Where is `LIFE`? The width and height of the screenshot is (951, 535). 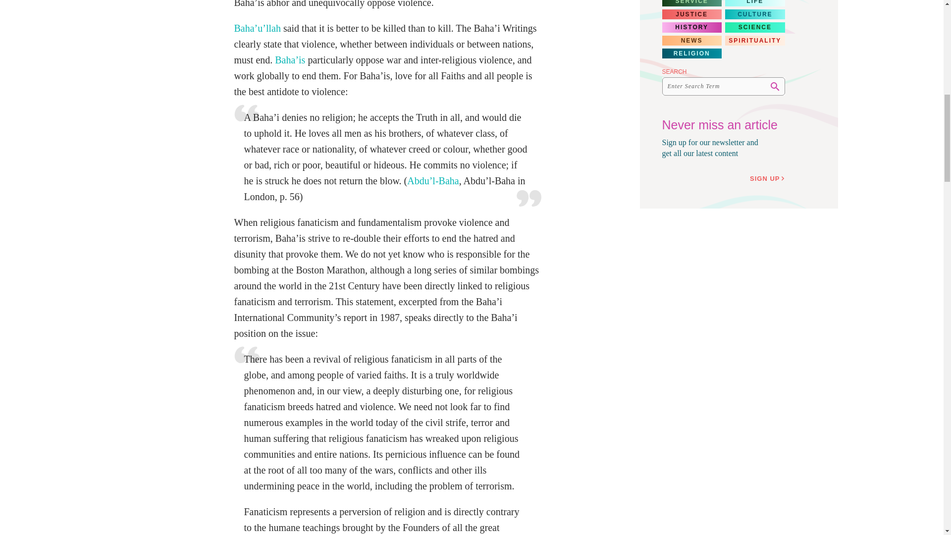 LIFE is located at coordinates (755, 3).